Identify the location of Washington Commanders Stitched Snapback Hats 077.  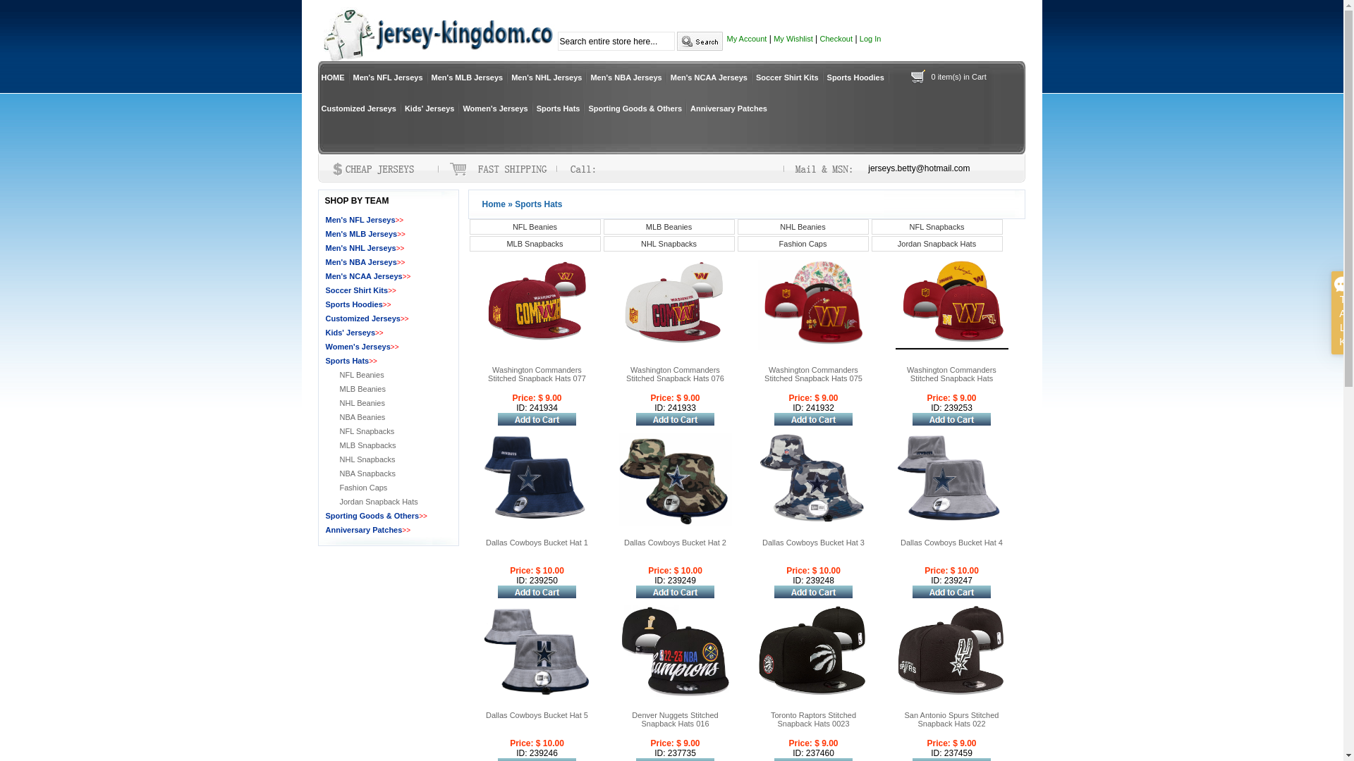
(537, 374).